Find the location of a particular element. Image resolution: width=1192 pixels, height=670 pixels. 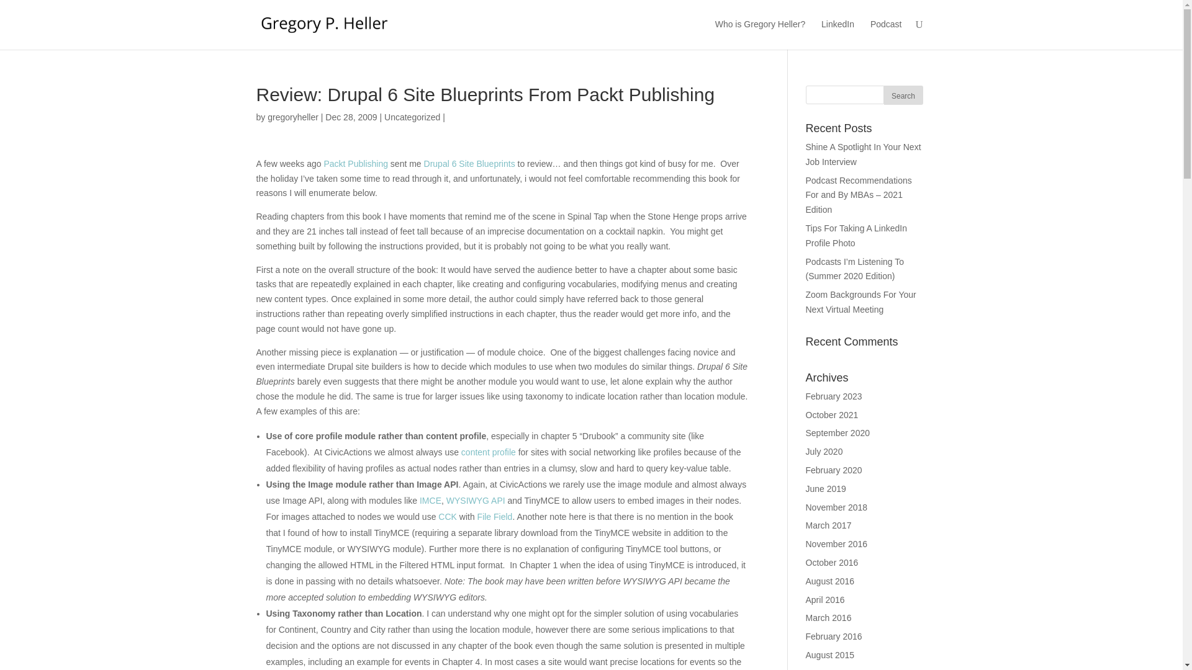

Who is Gregory Heller? is located at coordinates (760, 33).